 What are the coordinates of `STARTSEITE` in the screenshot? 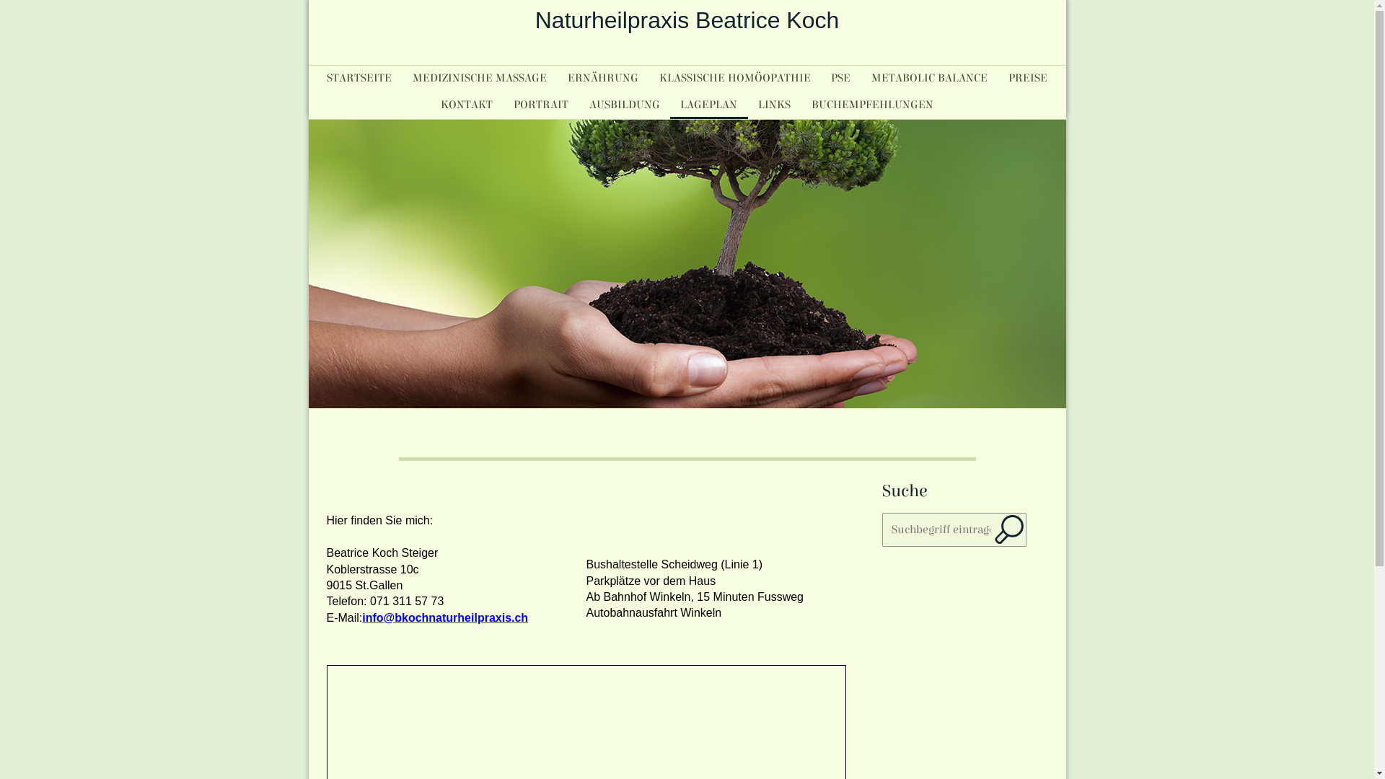 It's located at (359, 78).